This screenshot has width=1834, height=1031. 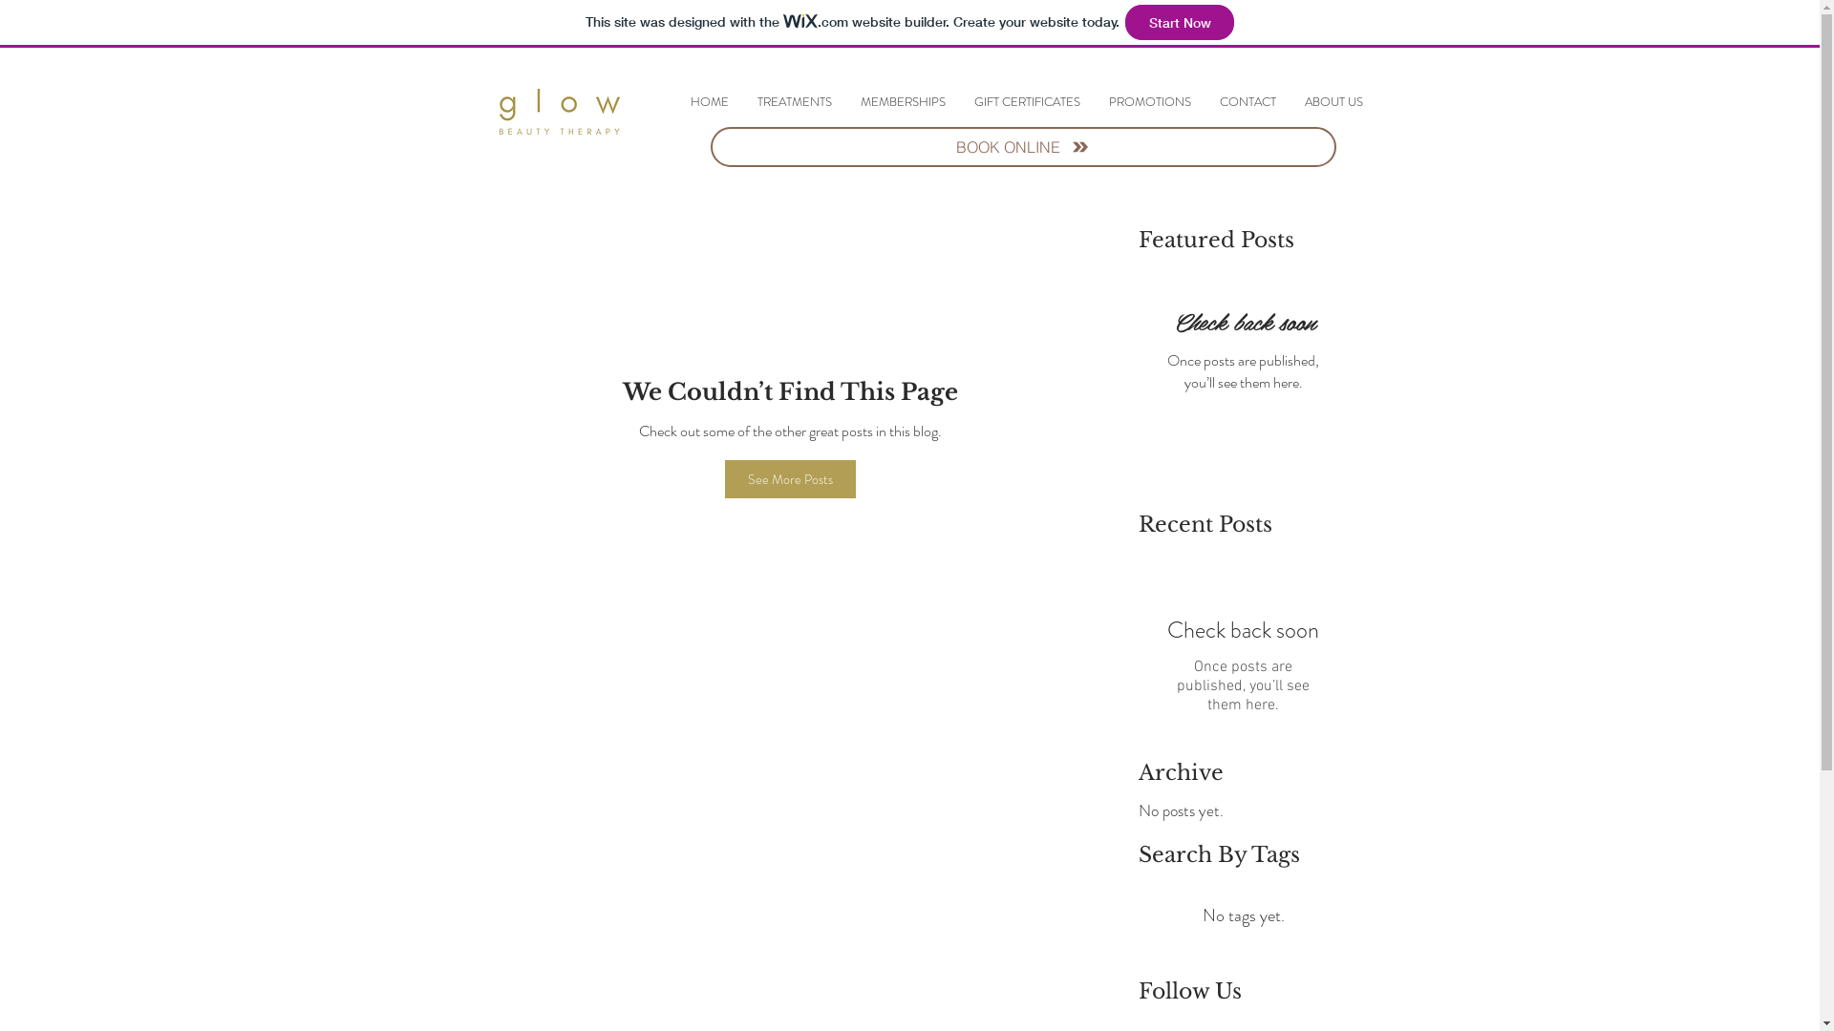 What do you see at coordinates (795, 102) in the screenshot?
I see `TREATMENTS` at bounding box center [795, 102].